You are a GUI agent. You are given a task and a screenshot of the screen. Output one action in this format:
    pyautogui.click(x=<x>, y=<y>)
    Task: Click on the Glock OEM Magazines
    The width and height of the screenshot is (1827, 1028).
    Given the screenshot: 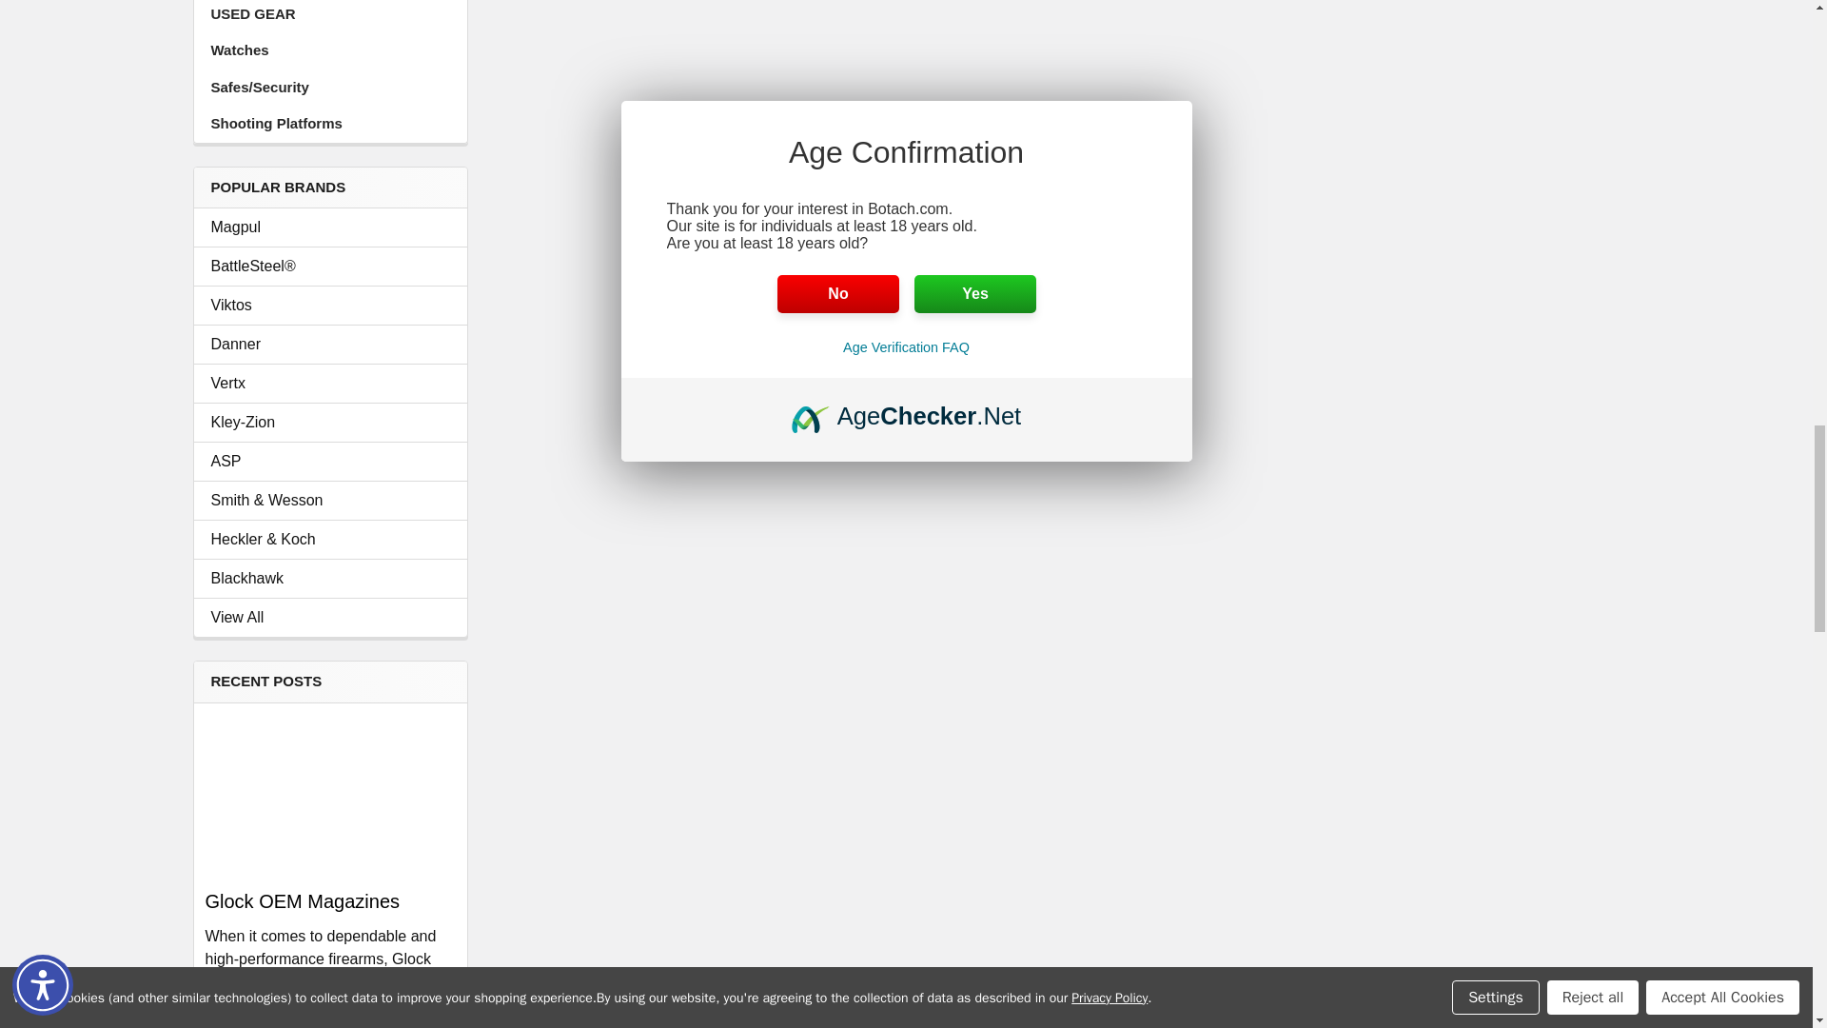 What is the action you would take?
    pyautogui.click(x=329, y=794)
    